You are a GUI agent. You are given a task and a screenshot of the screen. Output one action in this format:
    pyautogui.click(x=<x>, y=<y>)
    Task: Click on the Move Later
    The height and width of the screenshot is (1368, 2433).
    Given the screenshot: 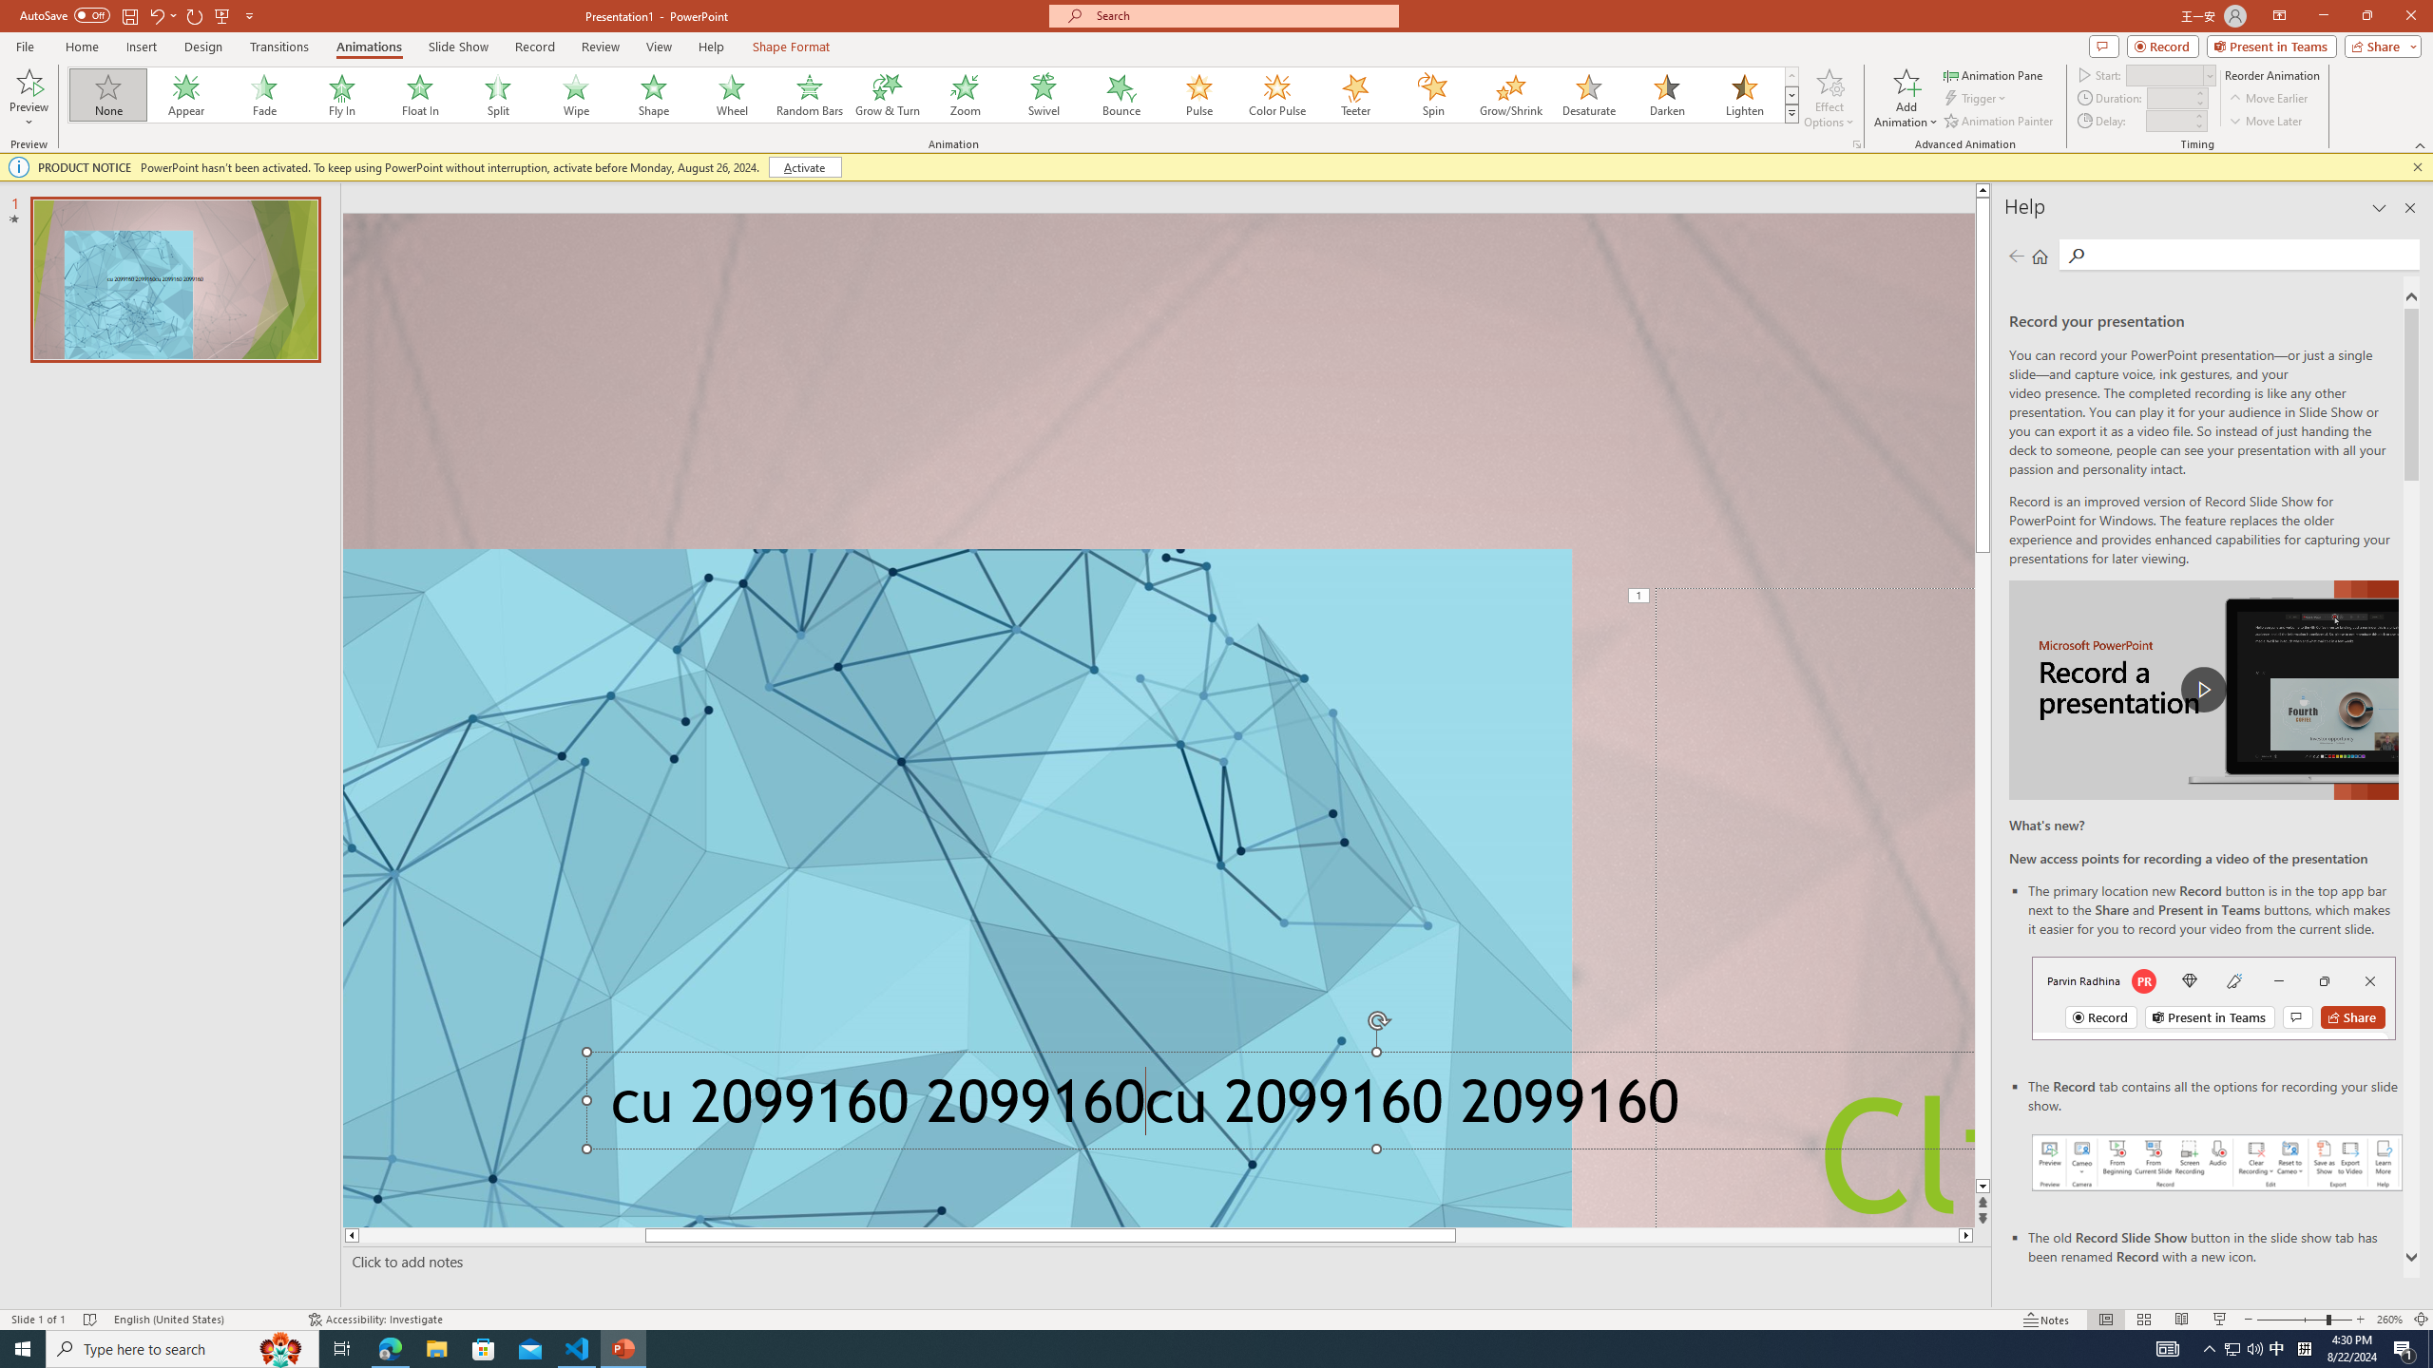 What is the action you would take?
    pyautogui.click(x=2266, y=122)
    